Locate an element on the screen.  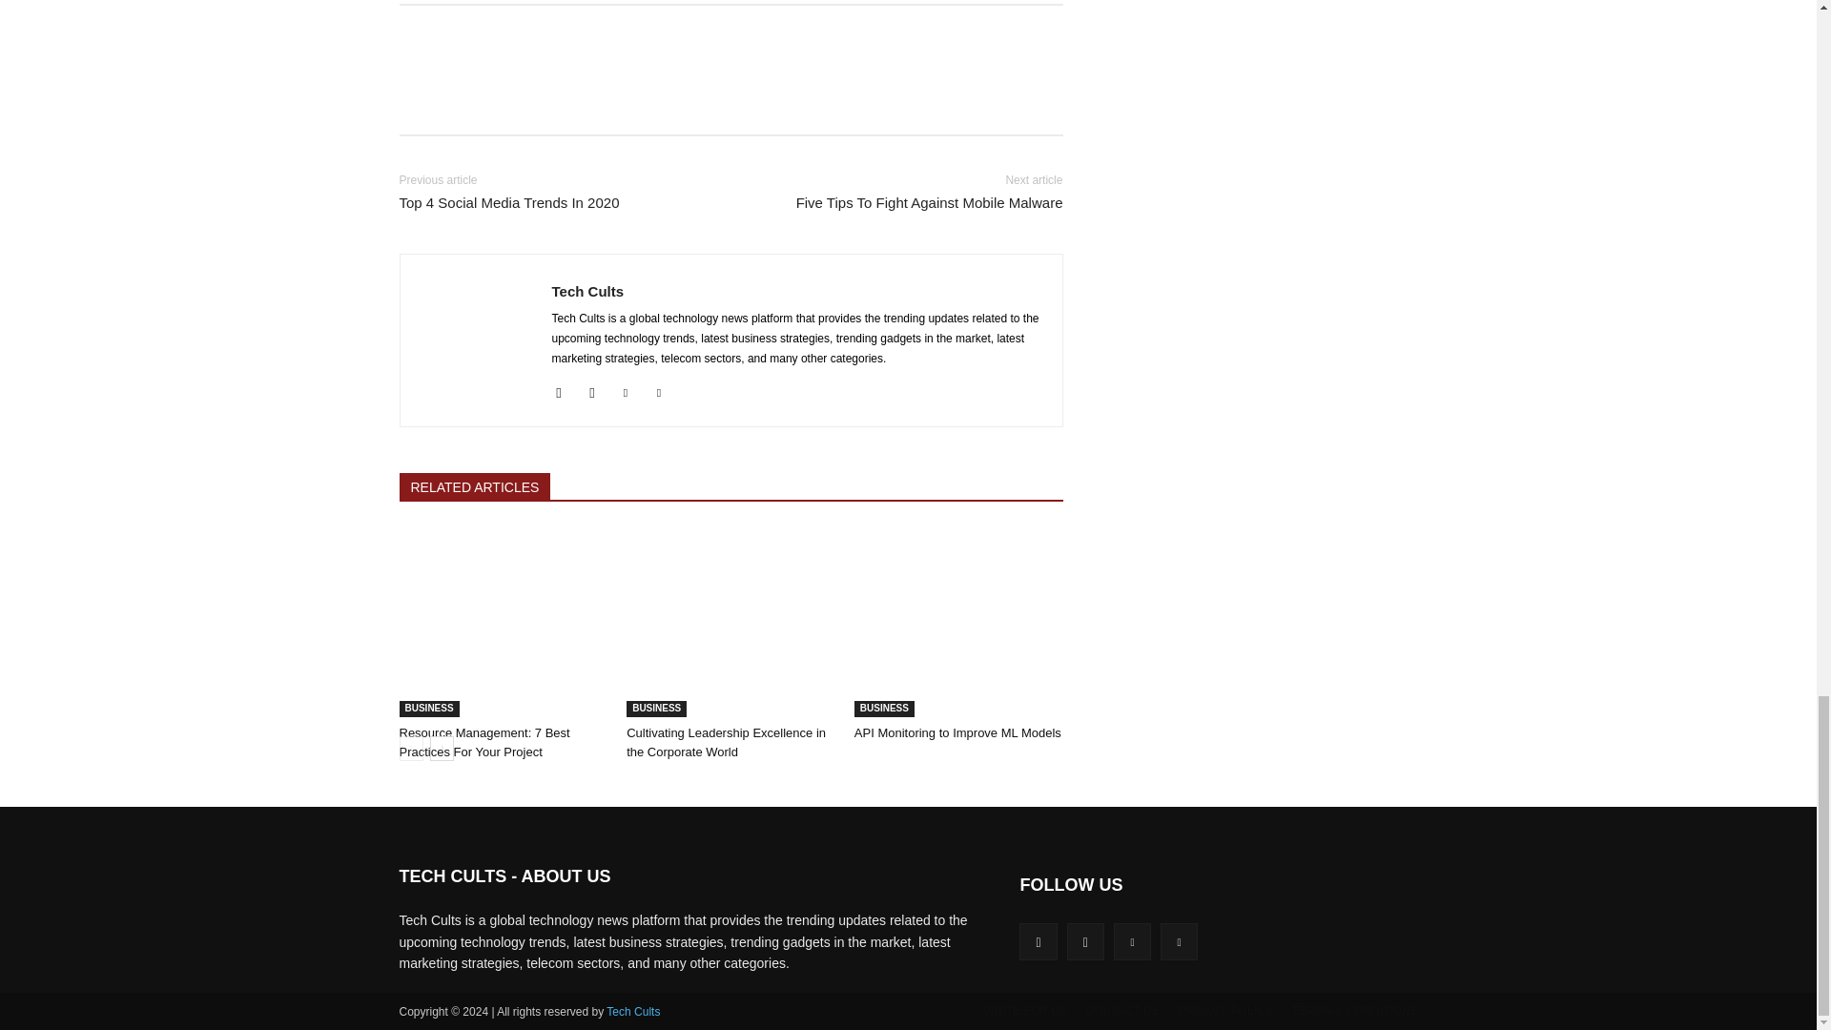
instagram is located at coordinates (593, 389).